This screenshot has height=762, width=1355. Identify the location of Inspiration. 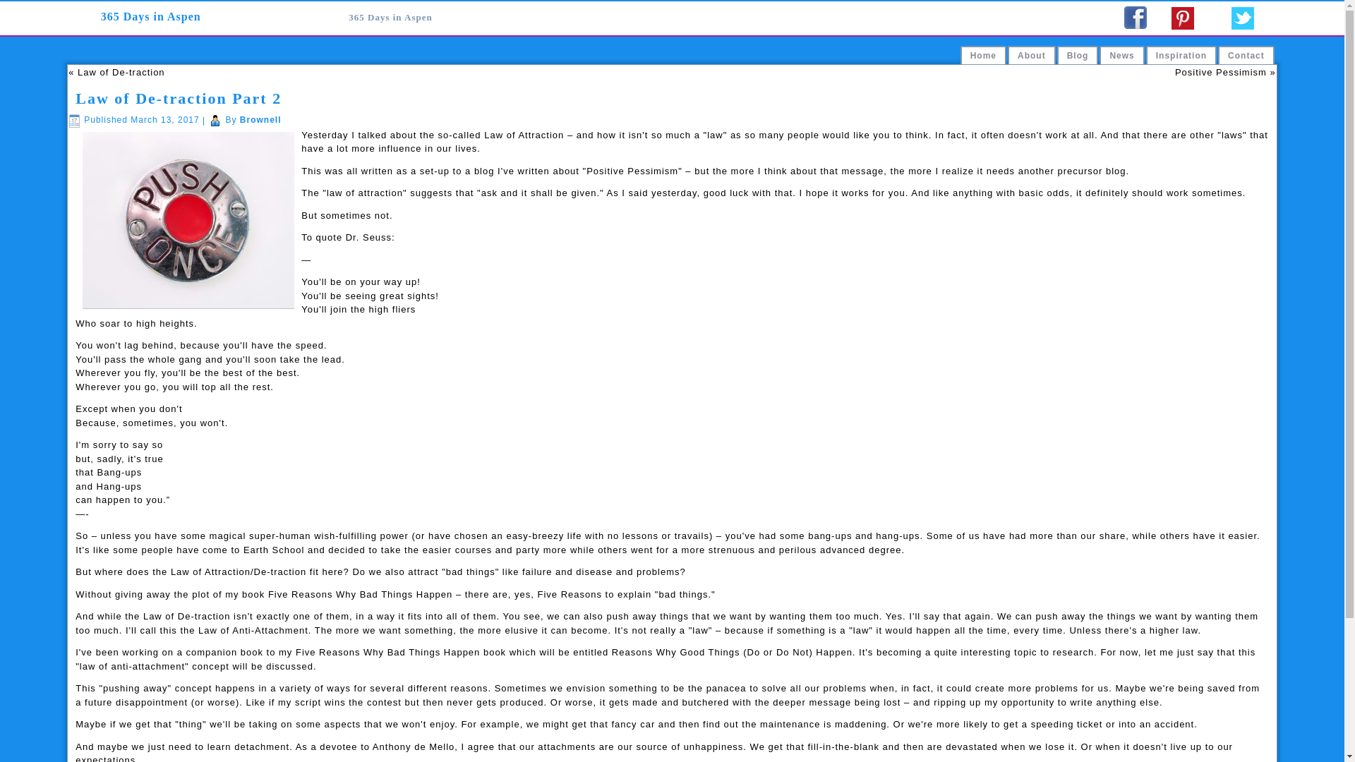
(1181, 55).